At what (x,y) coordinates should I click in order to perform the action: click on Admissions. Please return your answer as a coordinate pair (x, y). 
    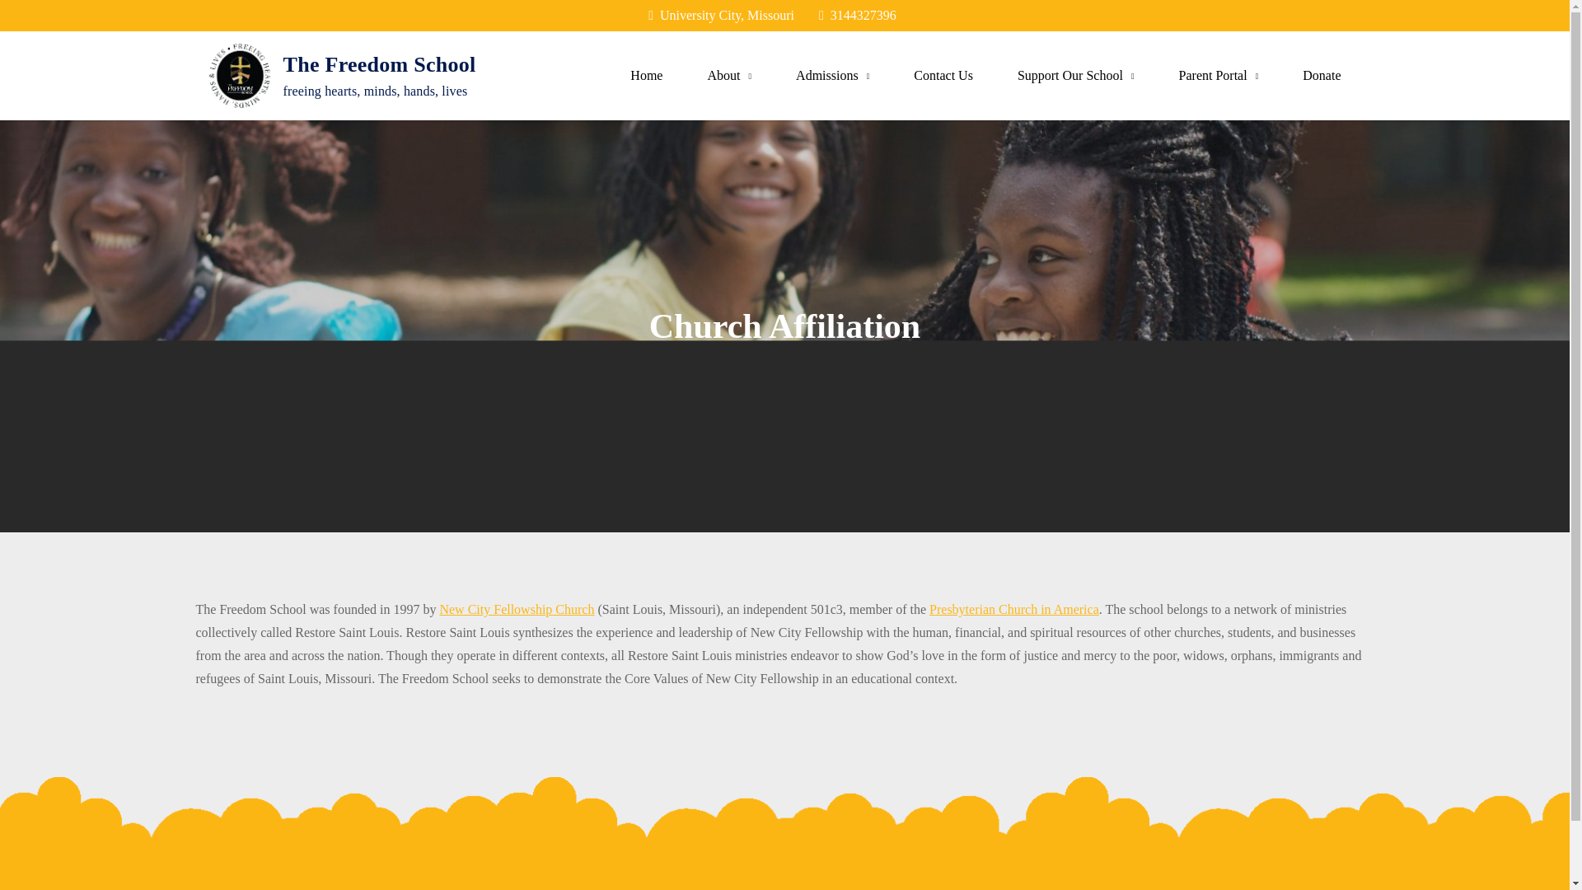
    Looking at the image, I should click on (832, 75).